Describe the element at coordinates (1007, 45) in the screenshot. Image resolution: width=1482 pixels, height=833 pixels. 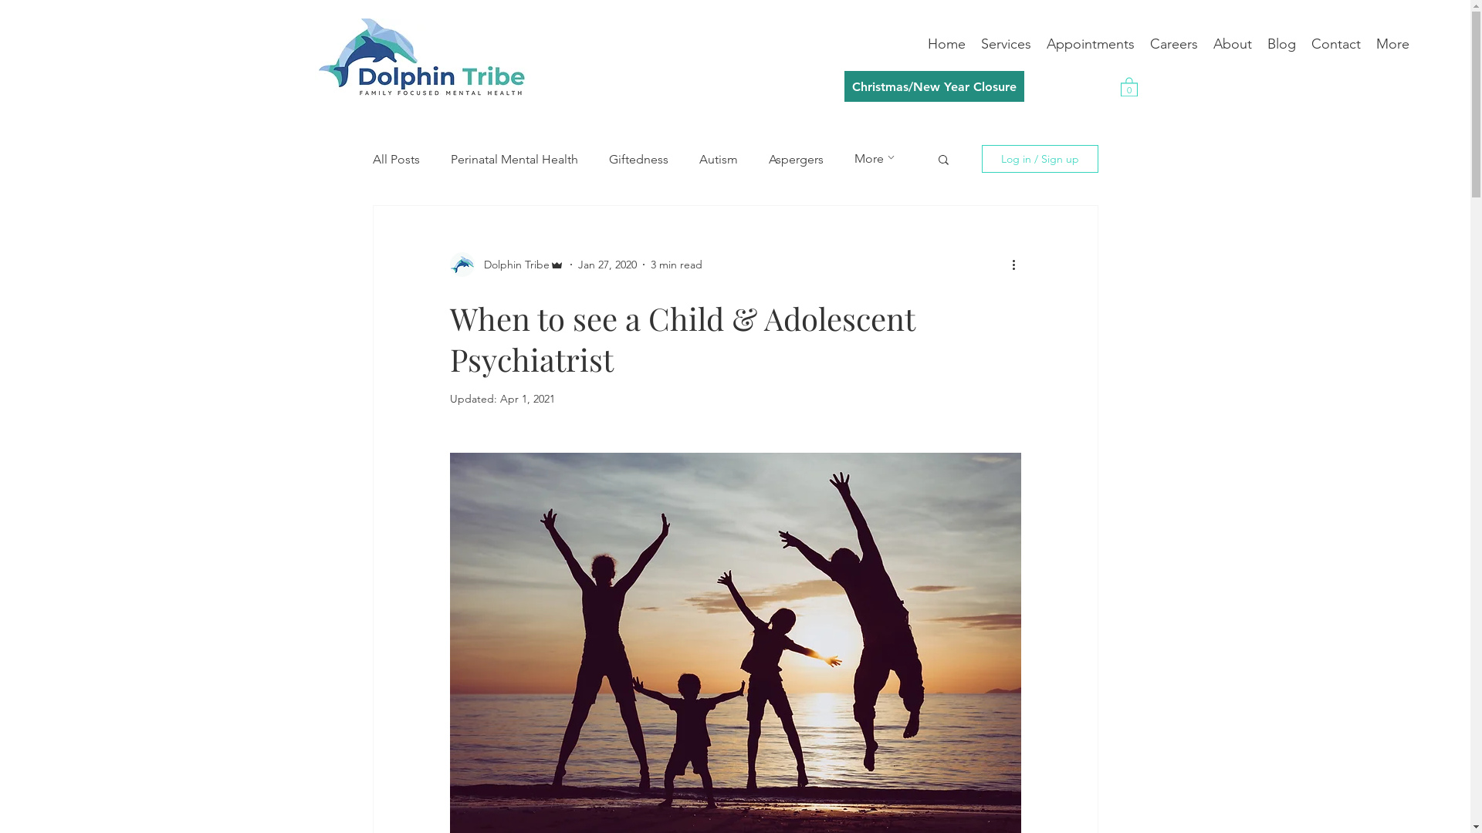
I see `Services` at that location.